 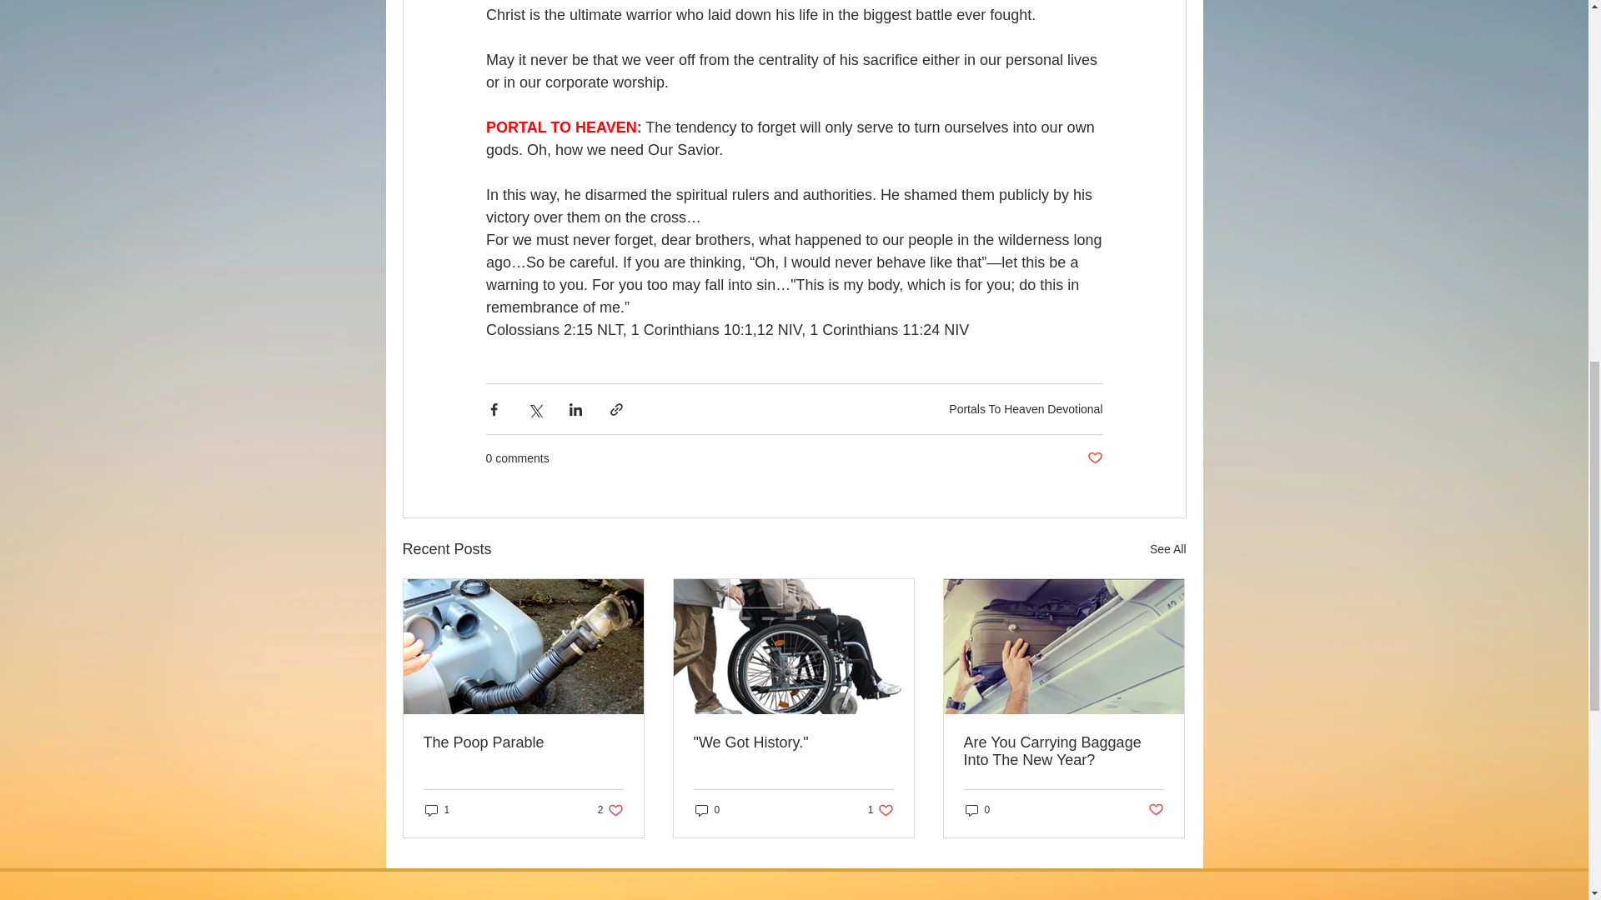 What do you see at coordinates (1167, 548) in the screenshot?
I see `The Poop Parable` at bounding box center [1167, 548].